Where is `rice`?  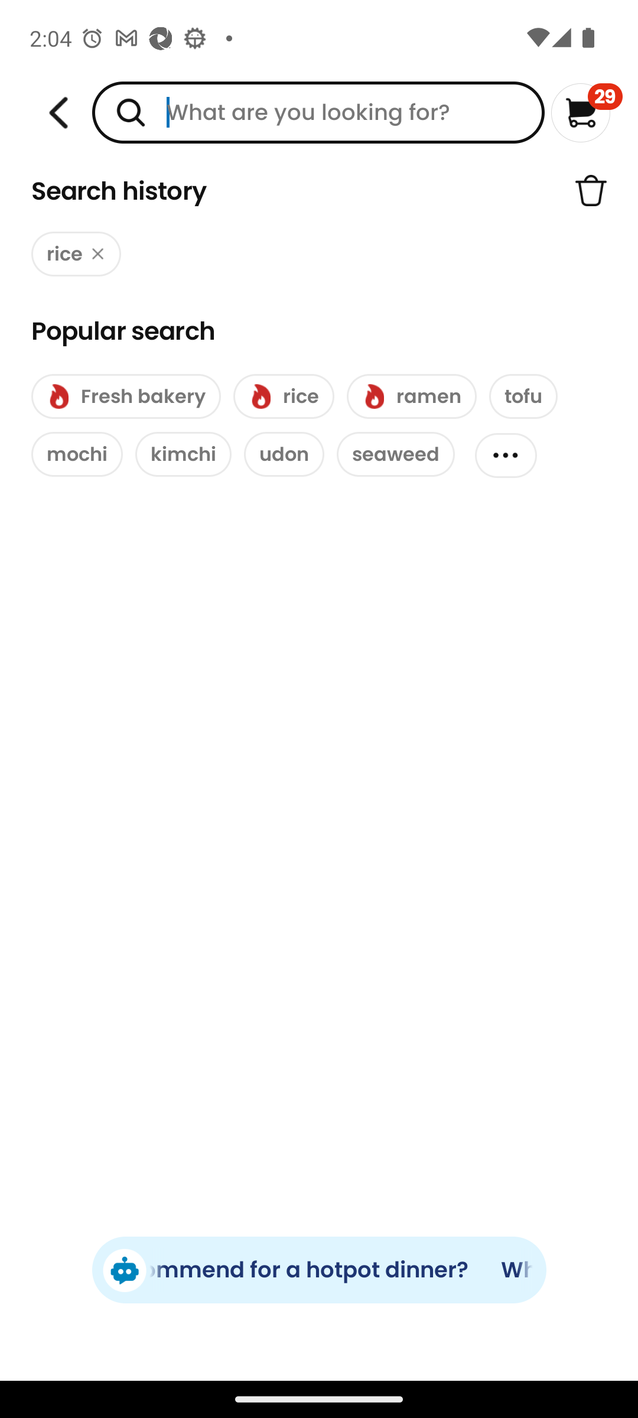
rice is located at coordinates (76, 254).